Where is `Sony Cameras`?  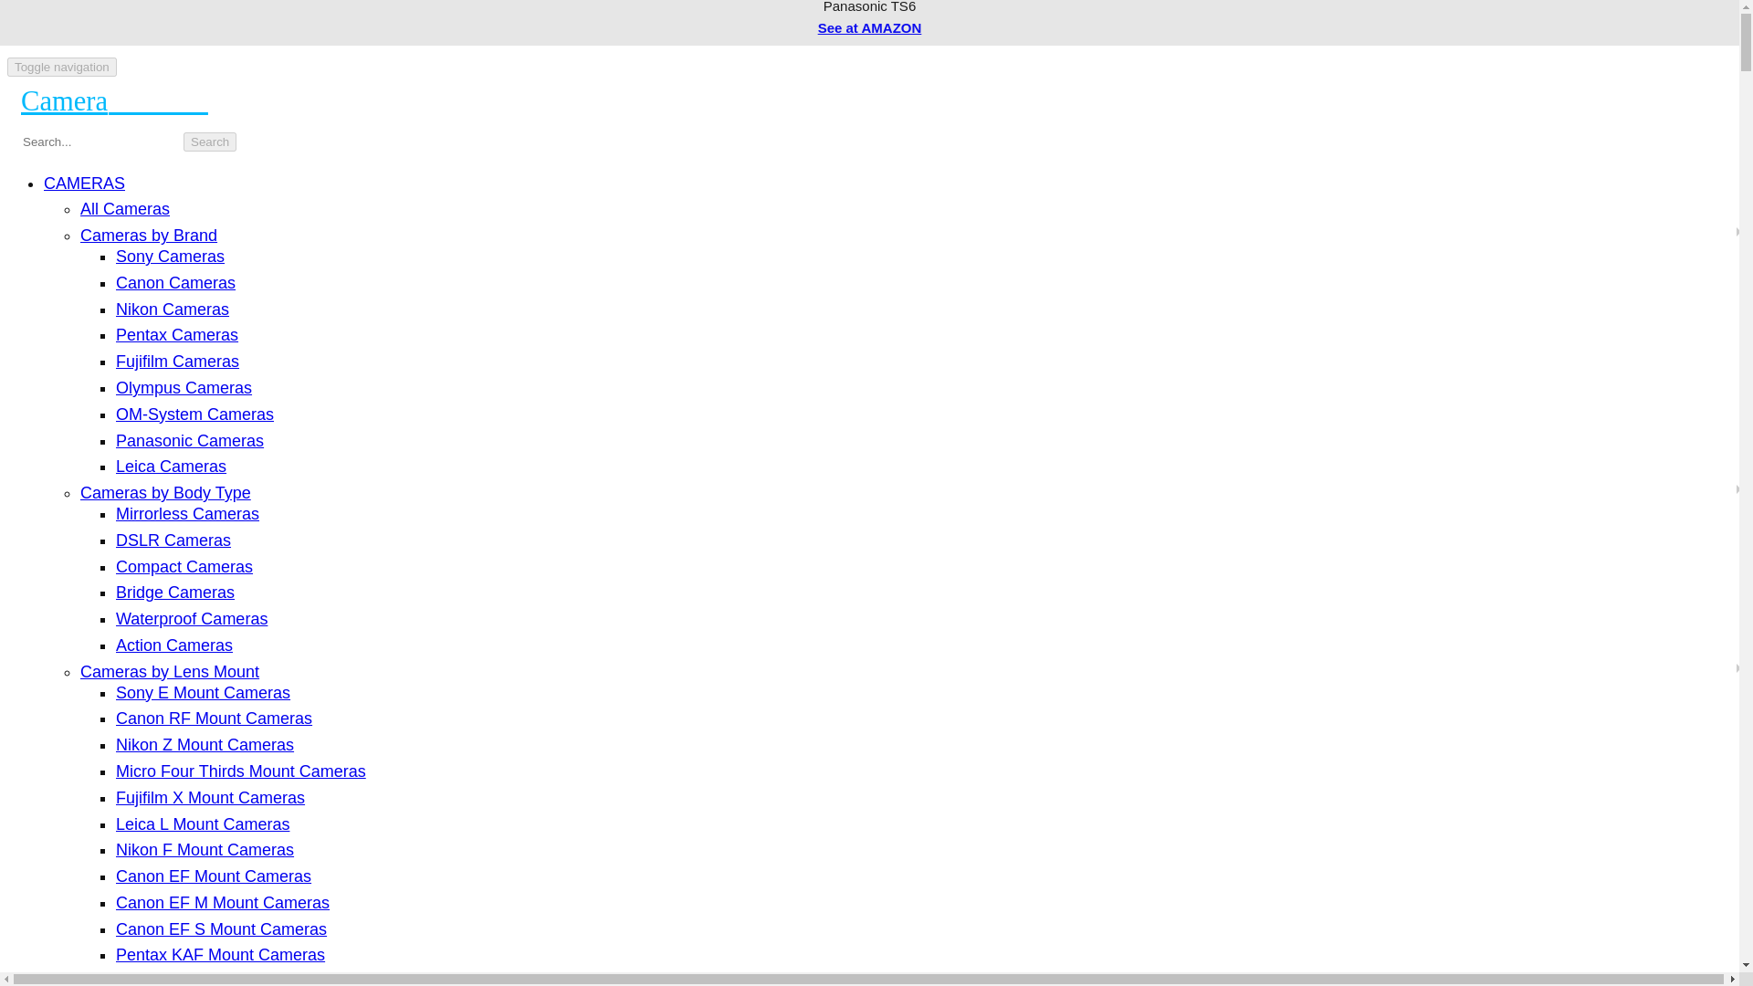 Sony Cameras is located at coordinates (170, 256).